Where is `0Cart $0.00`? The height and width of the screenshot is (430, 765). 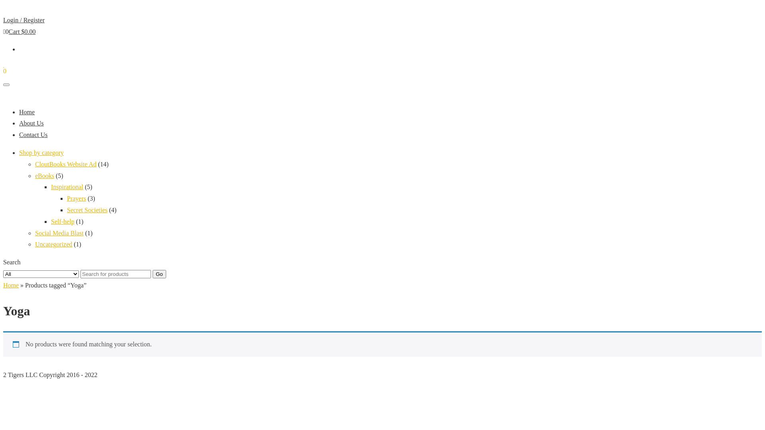 0Cart $0.00 is located at coordinates (19, 32).